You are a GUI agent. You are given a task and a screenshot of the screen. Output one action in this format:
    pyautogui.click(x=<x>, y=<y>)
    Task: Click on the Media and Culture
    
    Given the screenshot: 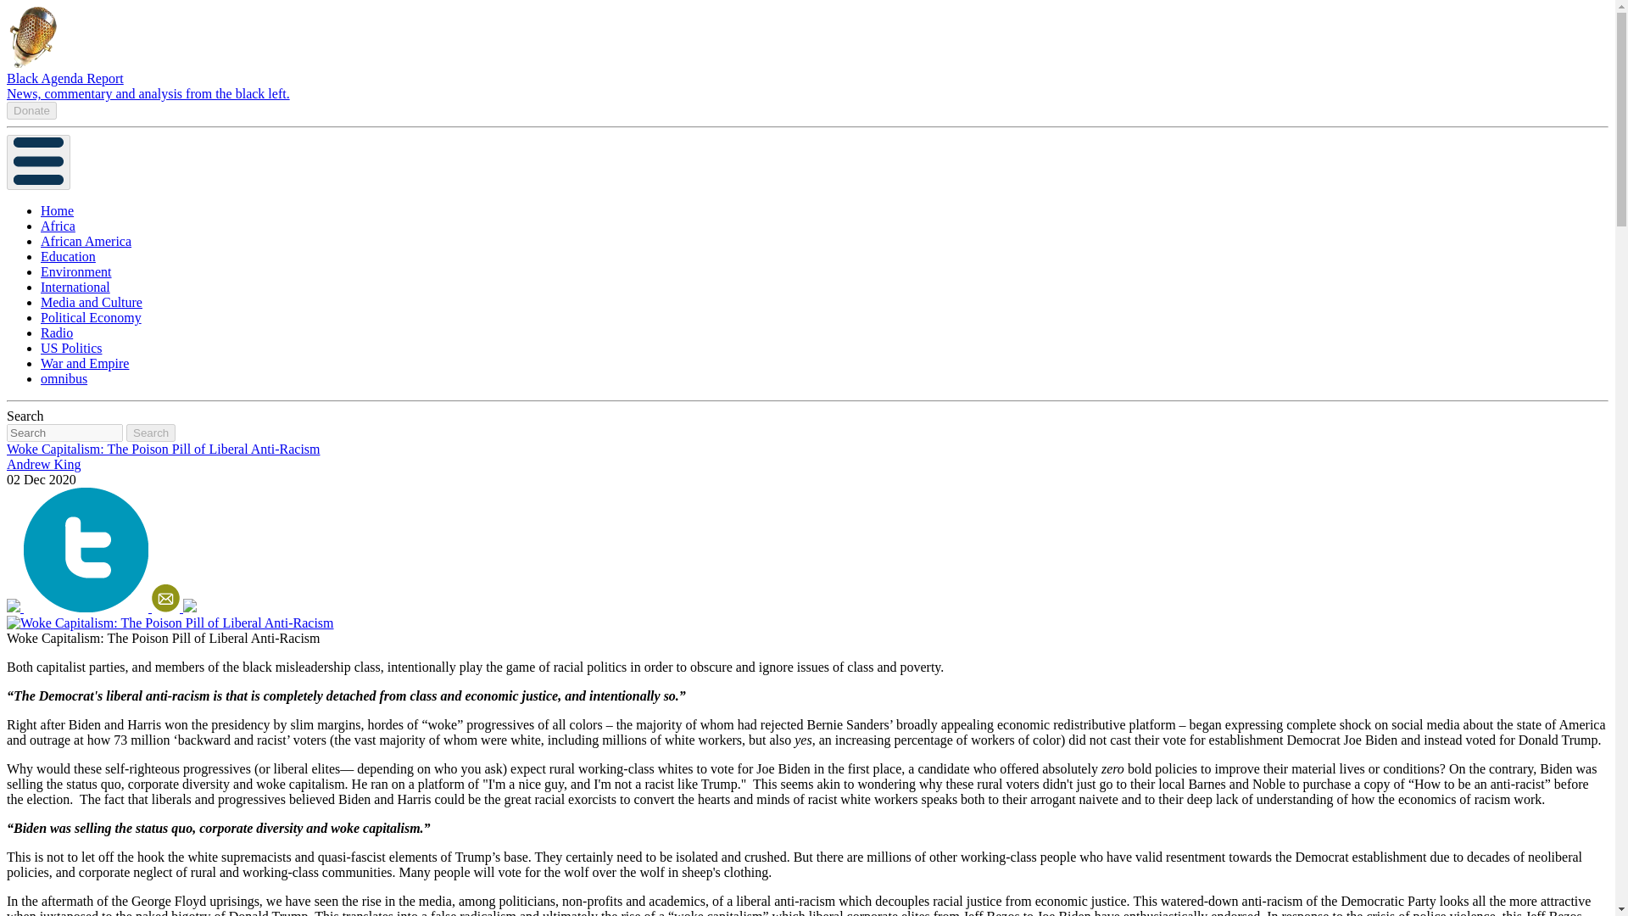 What is the action you would take?
    pyautogui.click(x=92, y=302)
    